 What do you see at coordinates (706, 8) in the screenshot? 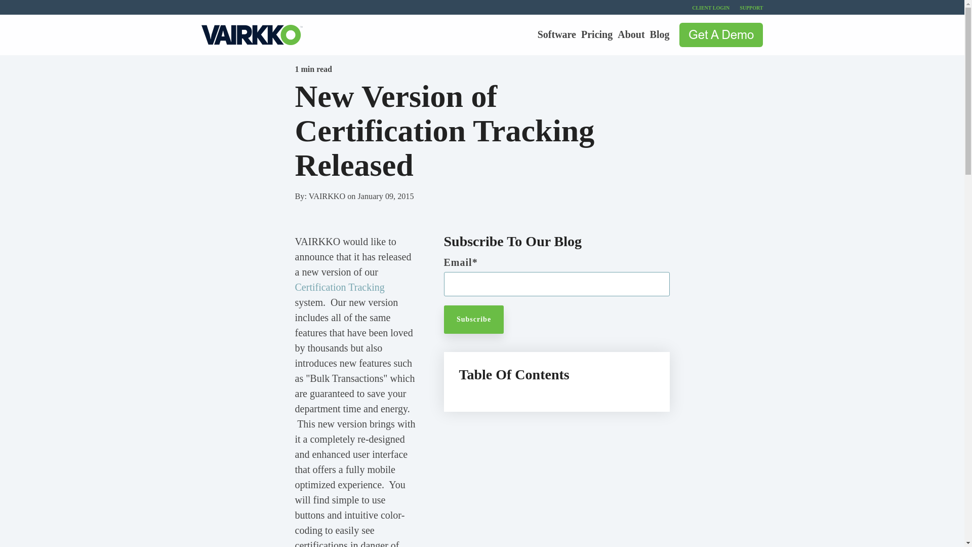
I see `CLIENT LOGIN` at bounding box center [706, 8].